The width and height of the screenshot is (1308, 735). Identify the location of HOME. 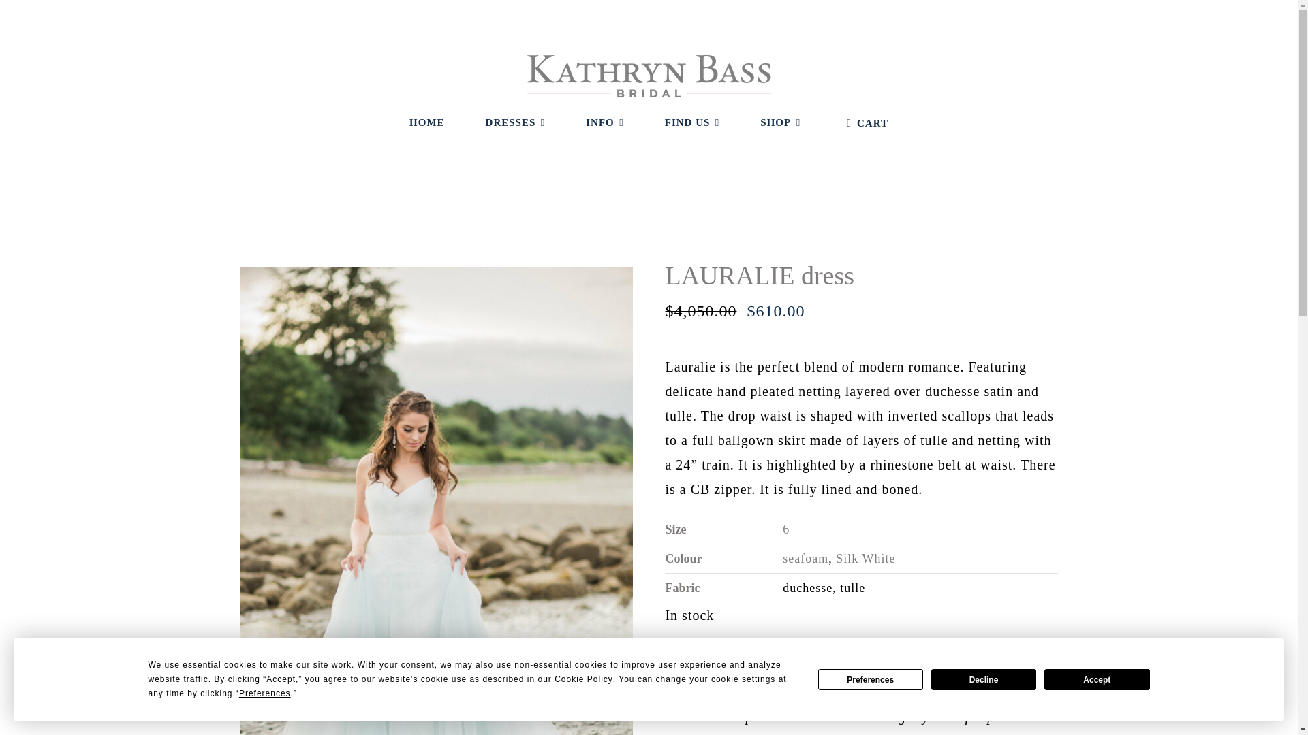
(426, 122).